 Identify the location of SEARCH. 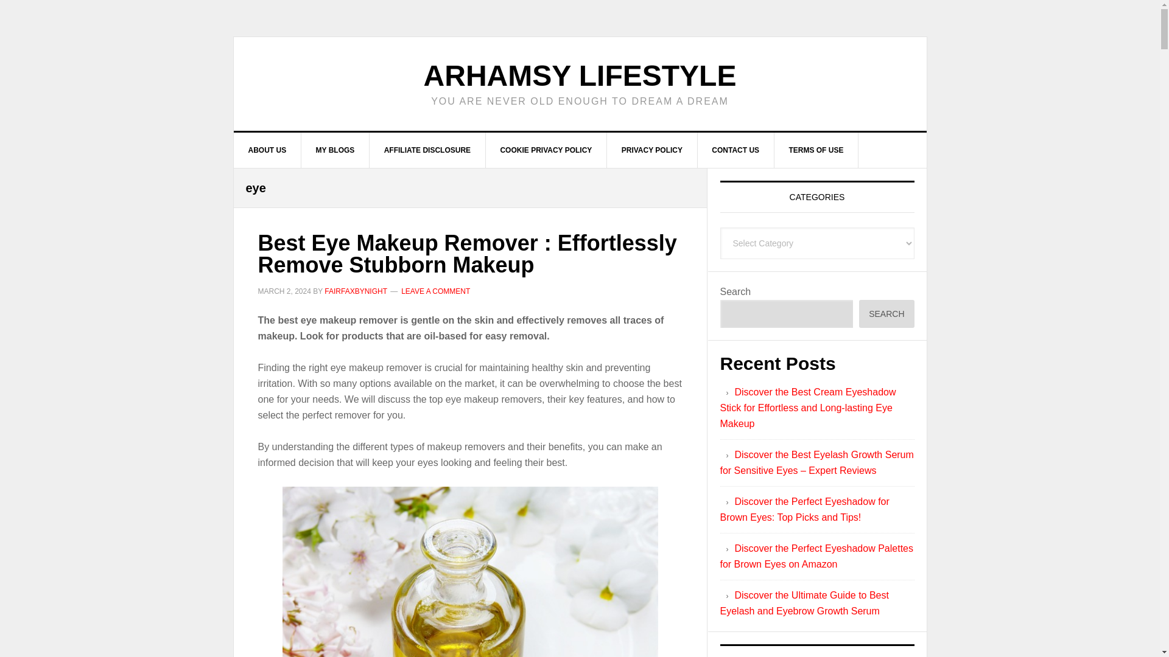
(886, 313).